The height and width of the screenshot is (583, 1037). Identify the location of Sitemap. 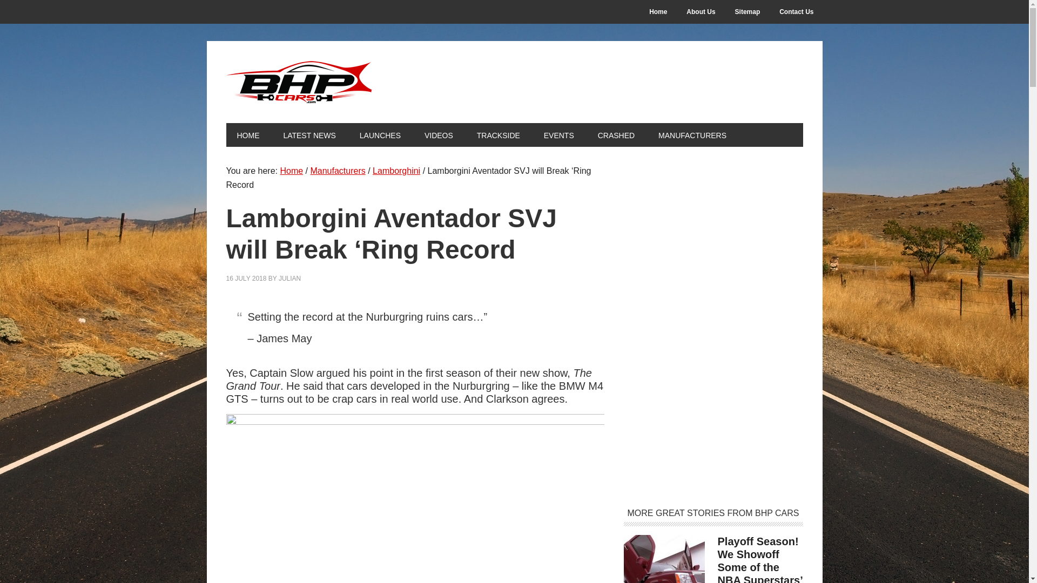
(748, 12).